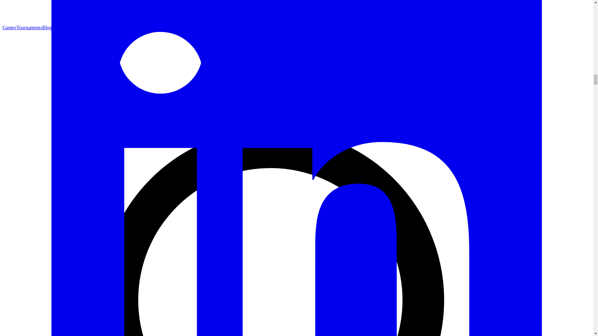 This screenshot has width=598, height=336. I want to click on Tournaments, so click(29, 27).